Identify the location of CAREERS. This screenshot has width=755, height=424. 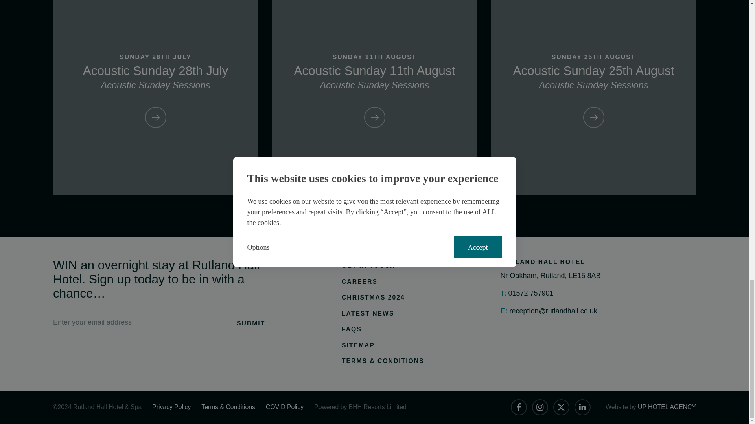
(383, 282).